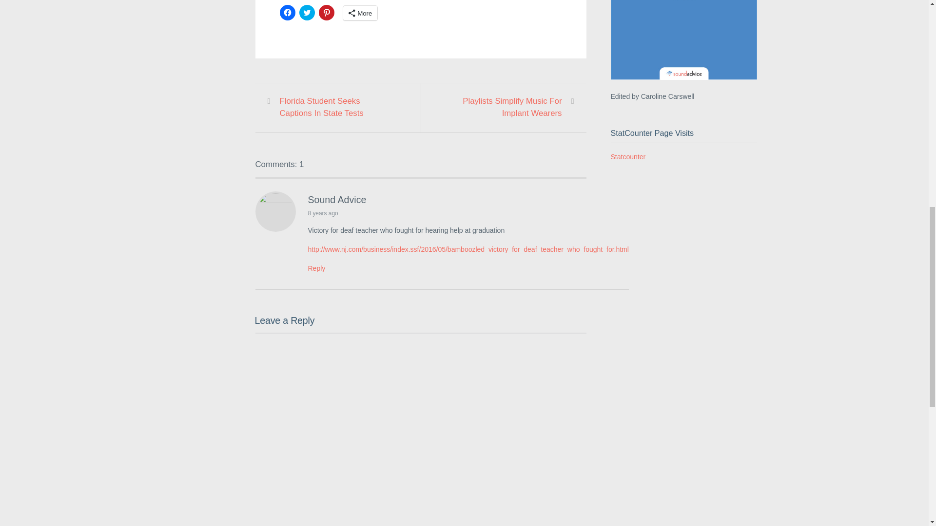 The height and width of the screenshot is (526, 936). Describe the element at coordinates (336, 107) in the screenshot. I see `Previous` at that location.